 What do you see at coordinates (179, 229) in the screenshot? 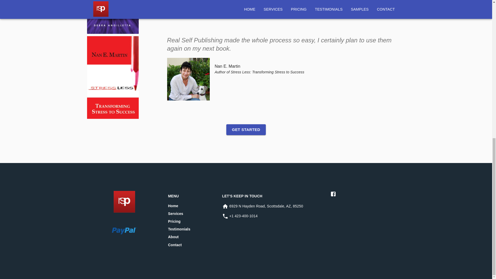
I see `Testimonials` at bounding box center [179, 229].